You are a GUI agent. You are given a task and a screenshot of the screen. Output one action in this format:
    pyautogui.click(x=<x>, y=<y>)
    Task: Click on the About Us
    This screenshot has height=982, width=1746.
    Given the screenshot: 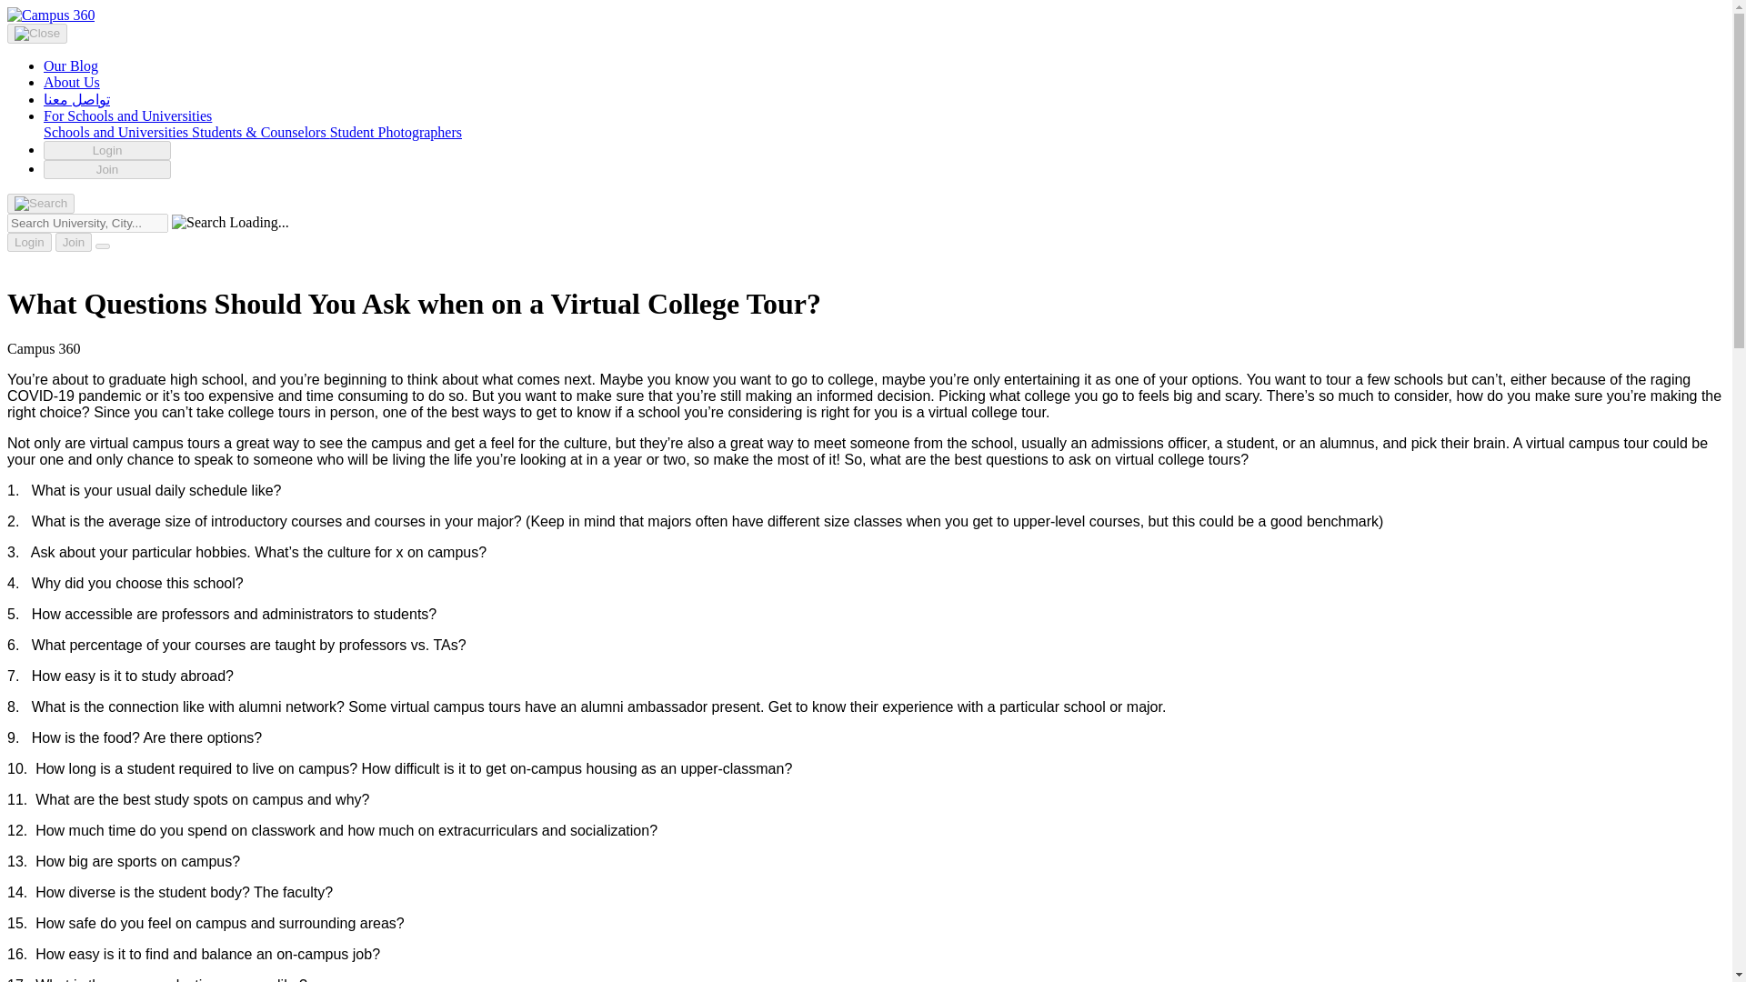 What is the action you would take?
    pyautogui.click(x=71, y=82)
    